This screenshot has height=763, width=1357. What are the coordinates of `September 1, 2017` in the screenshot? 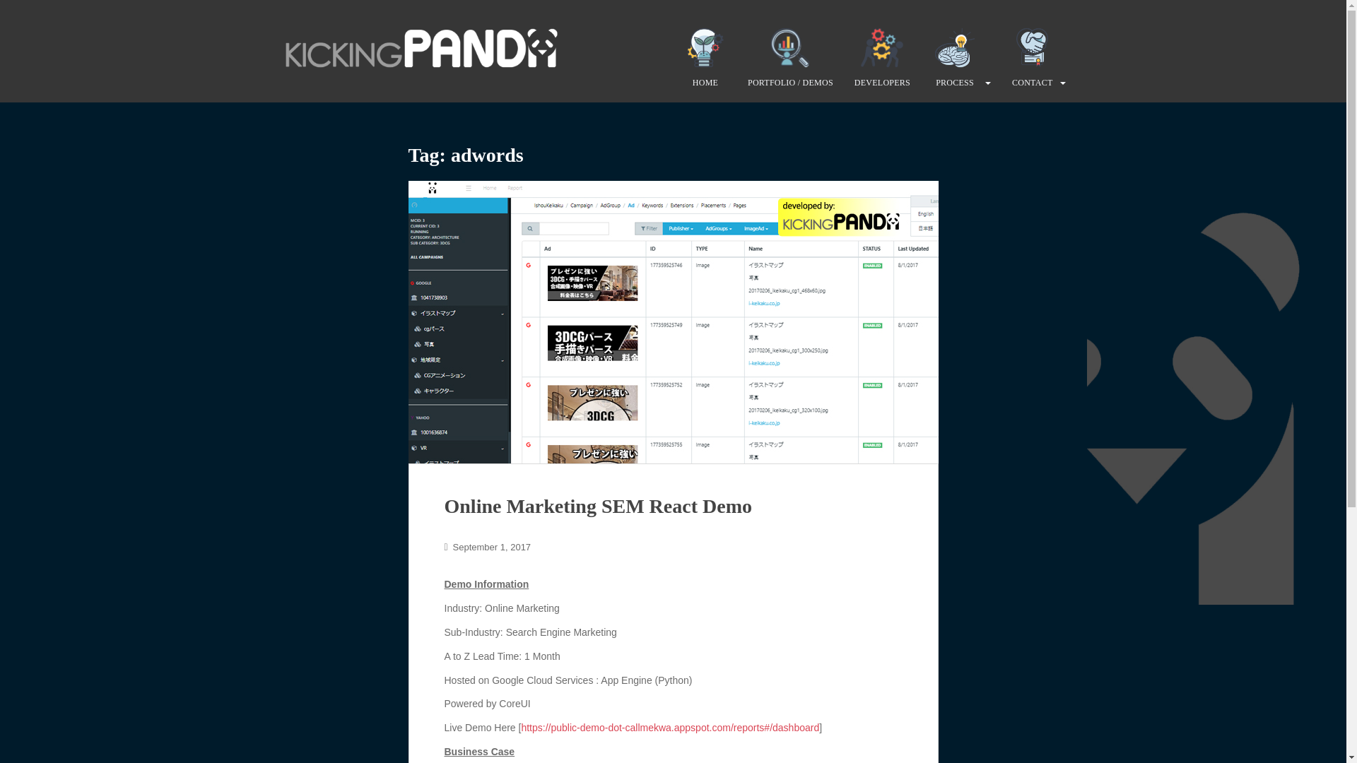 It's located at (492, 547).